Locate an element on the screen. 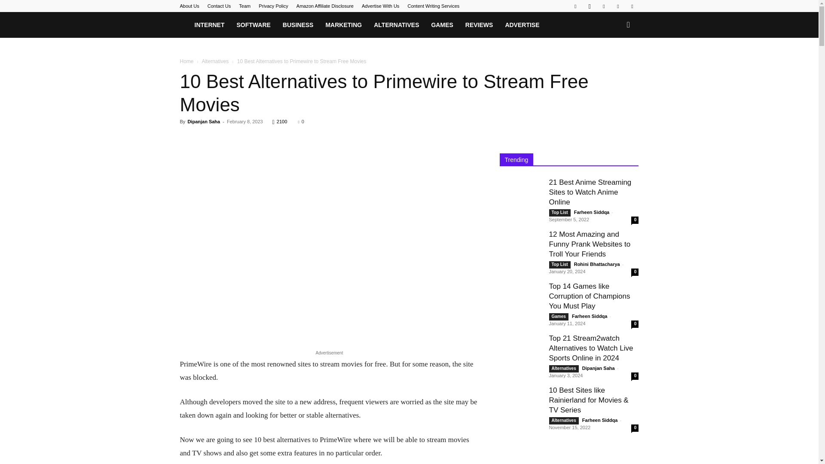 This screenshot has height=464, width=825. Content Writing Services is located at coordinates (433, 6).